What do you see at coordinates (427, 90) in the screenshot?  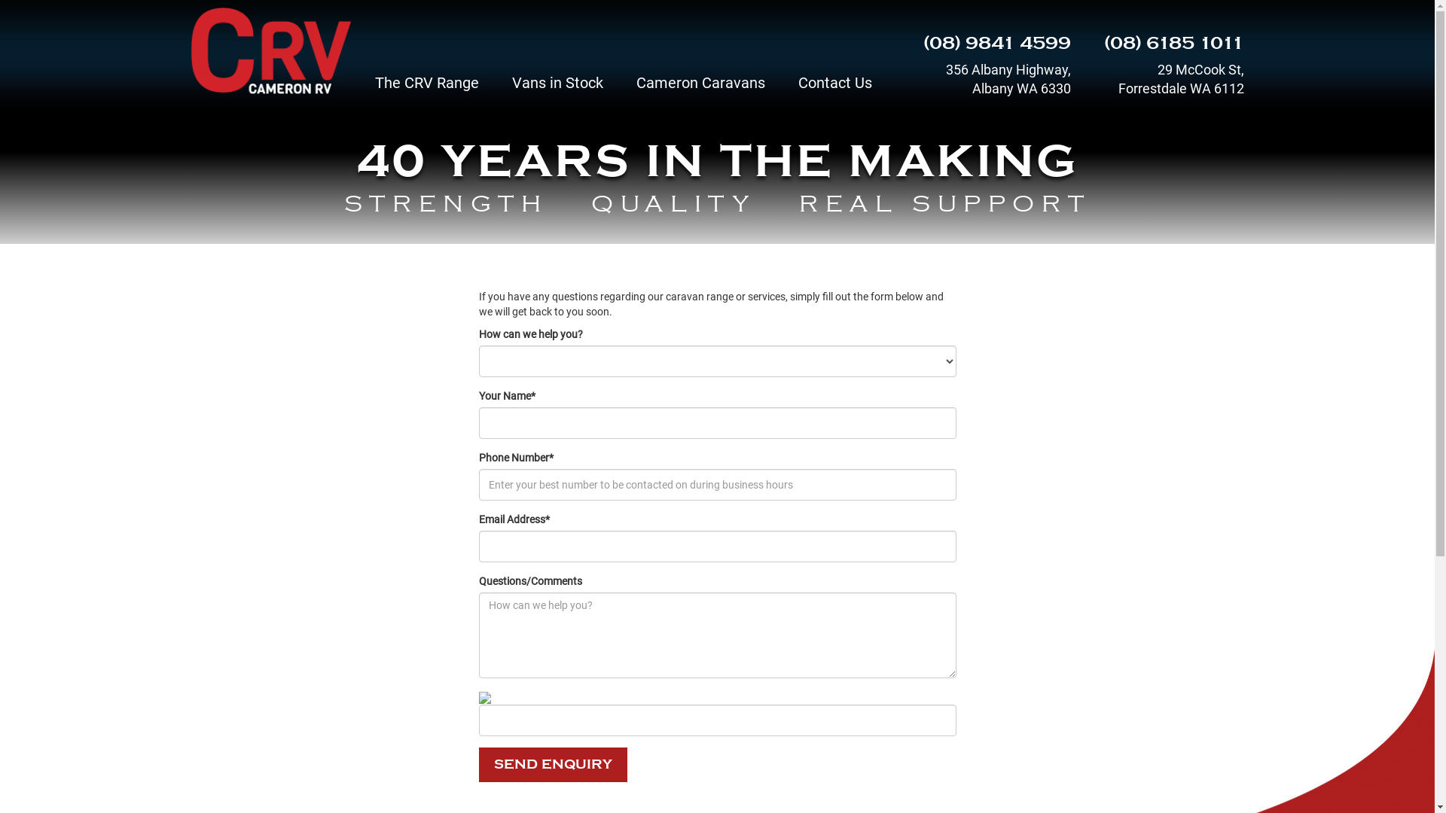 I see `The CRV Range` at bounding box center [427, 90].